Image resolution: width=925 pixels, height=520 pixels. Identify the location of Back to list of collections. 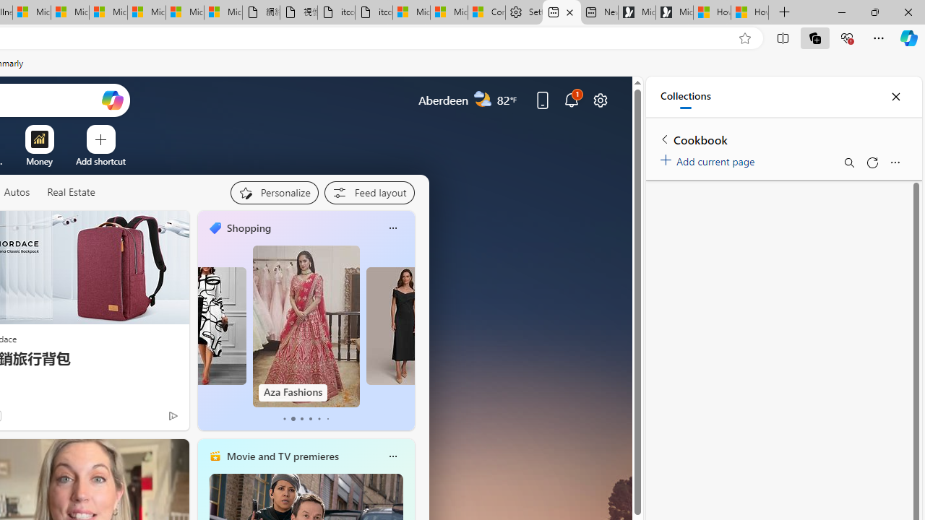
(665, 139).